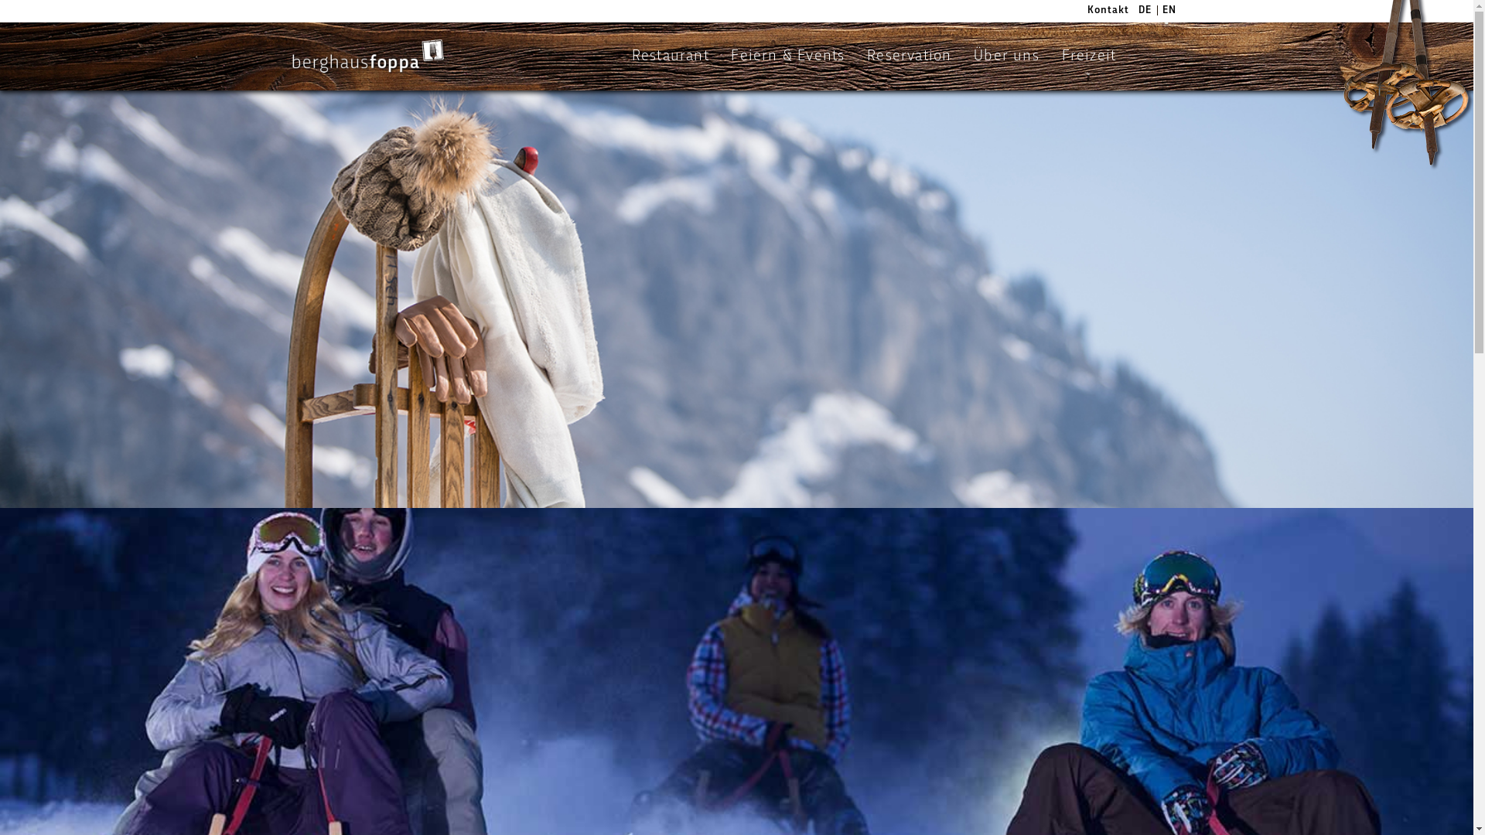 The height and width of the screenshot is (835, 1485). What do you see at coordinates (1169, 11) in the screenshot?
I see `EN` at bounding box center [1169, 11].